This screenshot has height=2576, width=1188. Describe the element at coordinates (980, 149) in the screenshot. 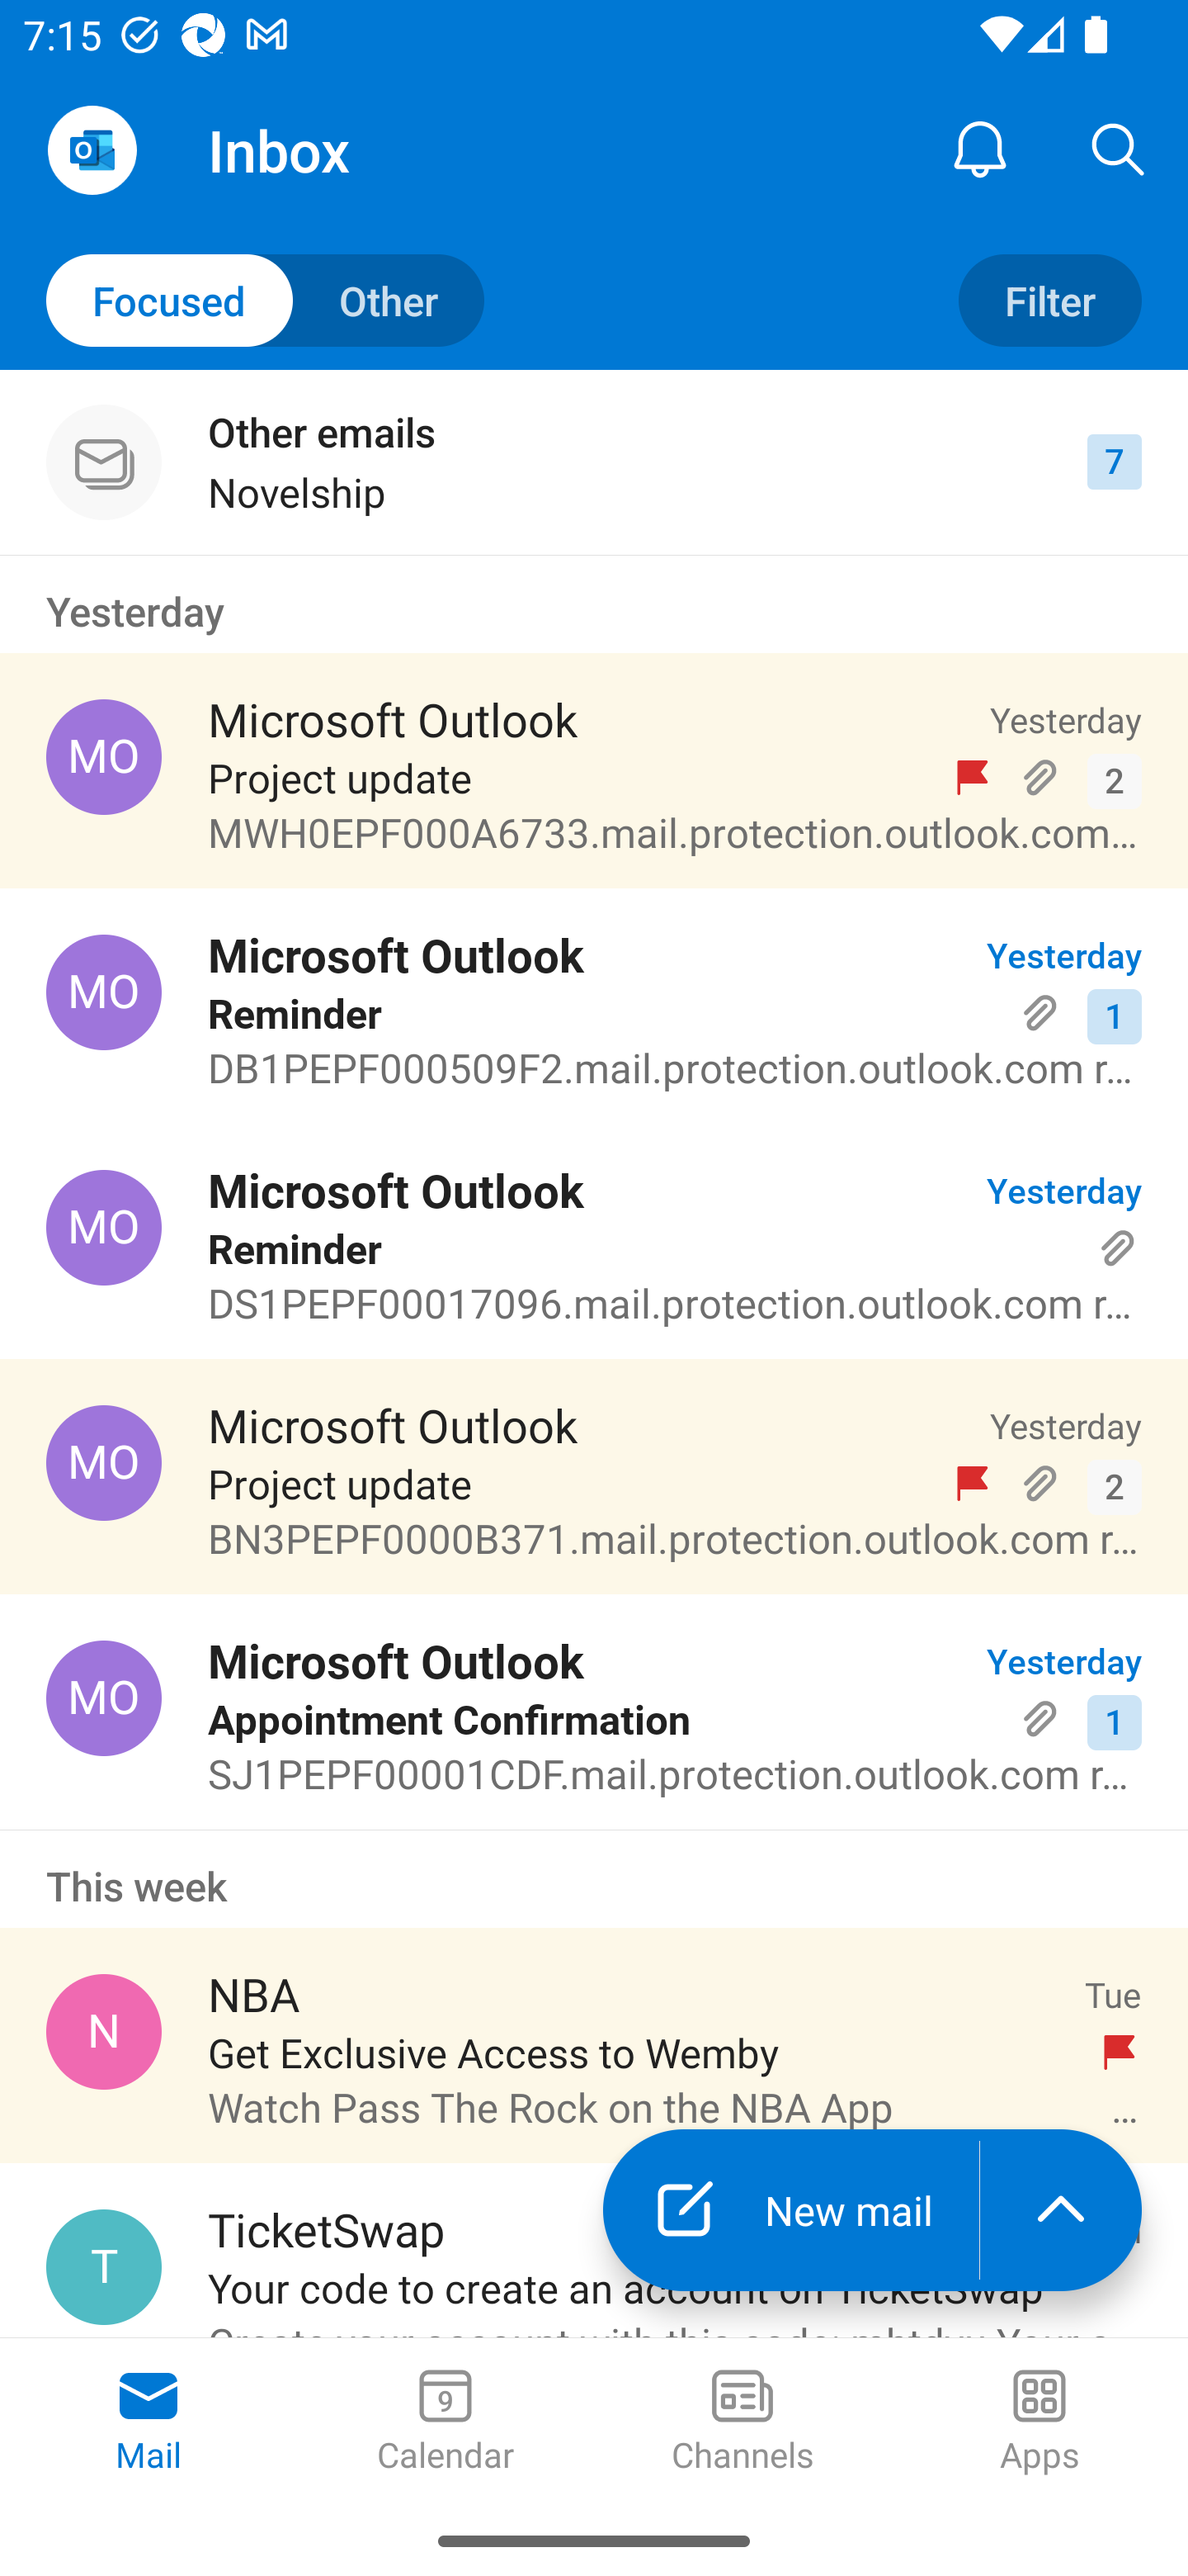

I see `Notification Center` at that location.